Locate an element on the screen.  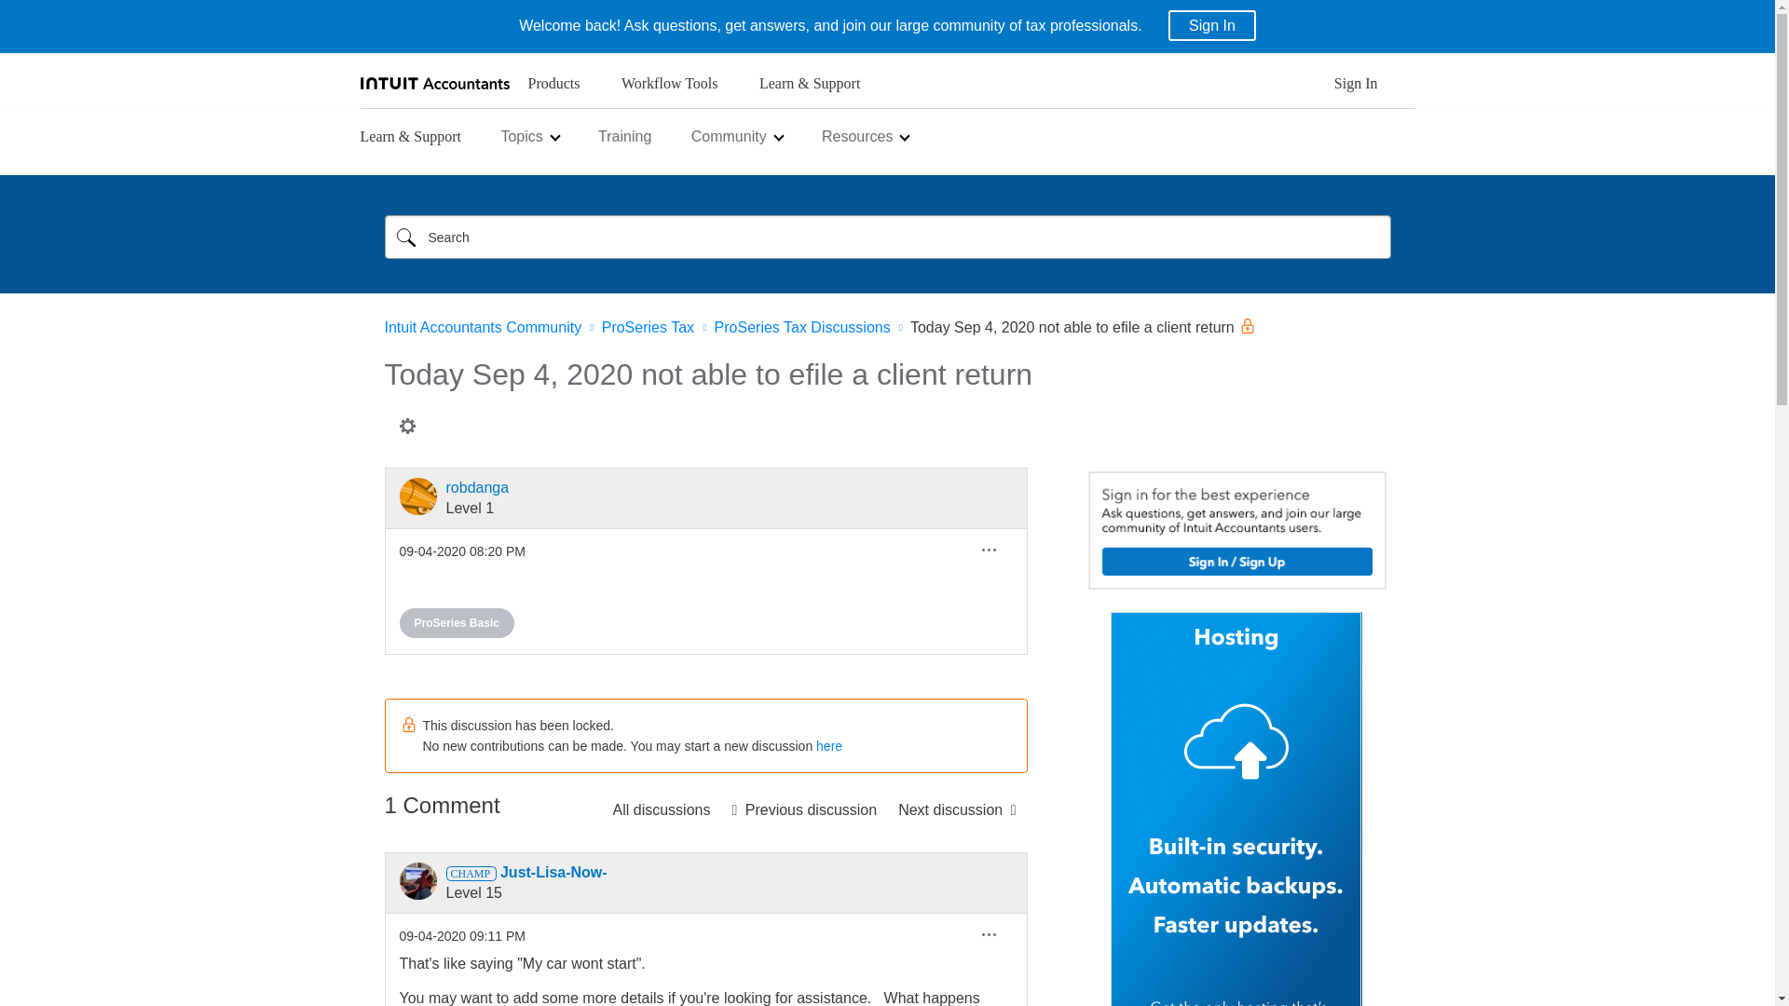
Search is located at coordinates (405, 237).